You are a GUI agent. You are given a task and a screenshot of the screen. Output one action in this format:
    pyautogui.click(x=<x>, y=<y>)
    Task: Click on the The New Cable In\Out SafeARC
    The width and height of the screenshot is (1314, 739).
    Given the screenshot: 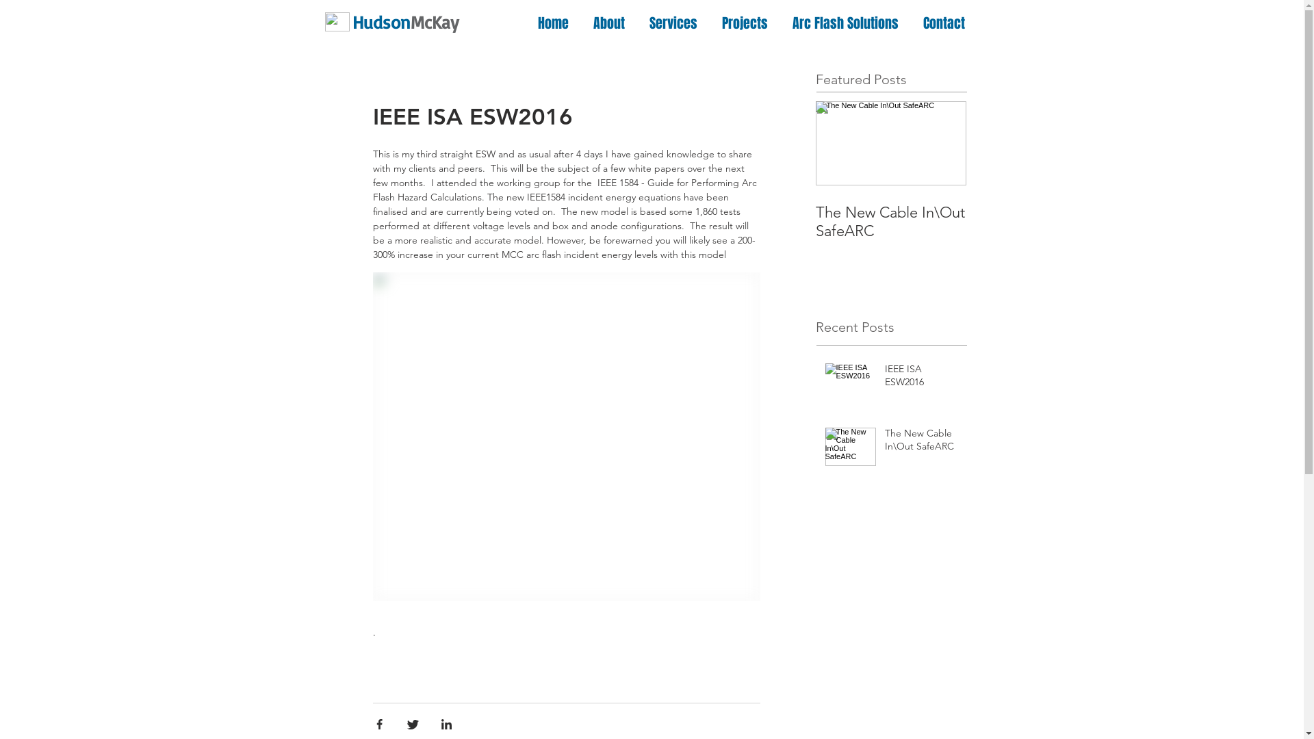 What is the action you would take?
    pyautogui.click(x=921, y=443)
    